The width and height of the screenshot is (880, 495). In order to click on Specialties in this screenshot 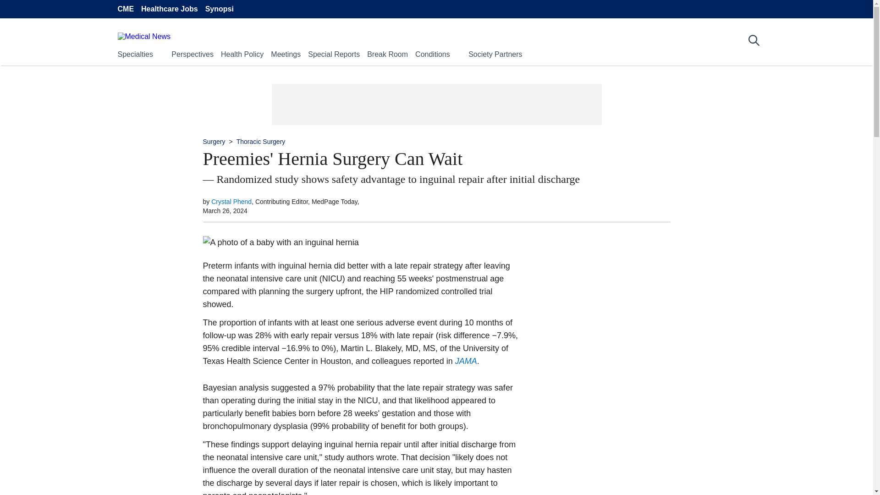, I will do `click(135, 54)`.